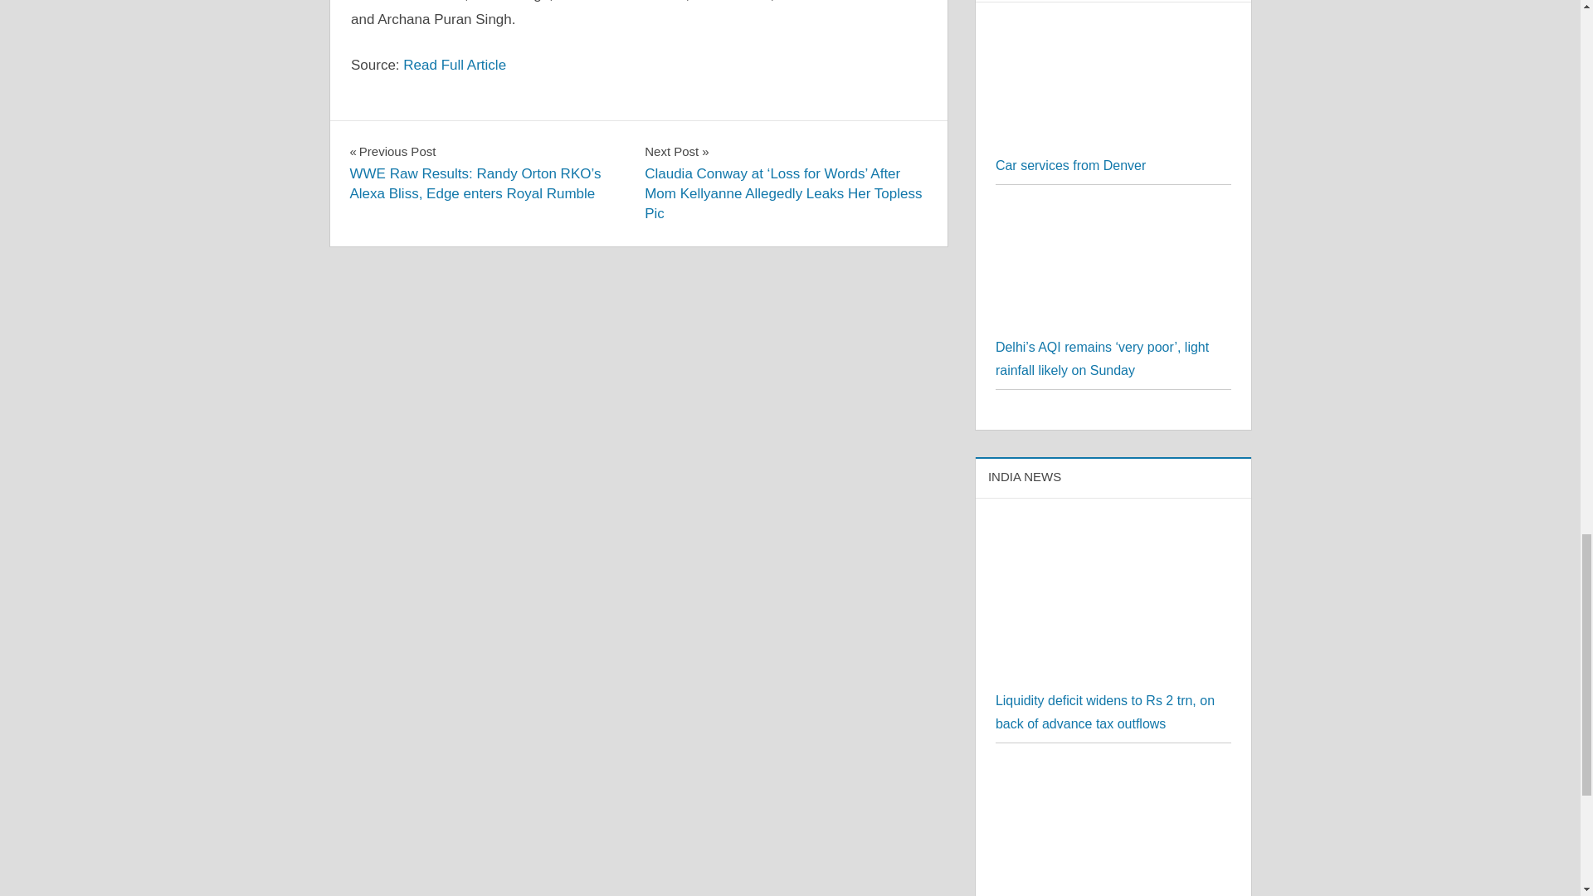  Describe the element at coordinates (1113, 773) in the screenshot. I see `Bitcoin Beats Equities, Gold In 2023!` at that location.